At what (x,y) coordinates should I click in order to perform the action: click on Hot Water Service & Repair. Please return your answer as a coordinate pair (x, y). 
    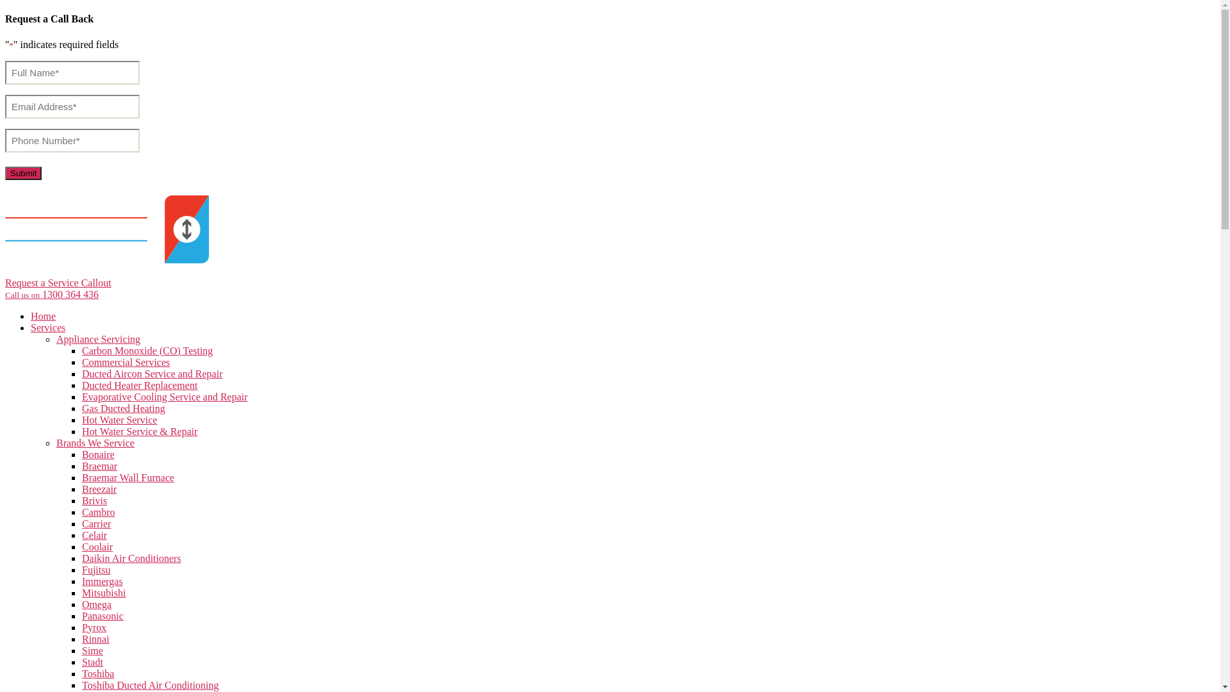
    Looking at the image, I should click on (140, 432).